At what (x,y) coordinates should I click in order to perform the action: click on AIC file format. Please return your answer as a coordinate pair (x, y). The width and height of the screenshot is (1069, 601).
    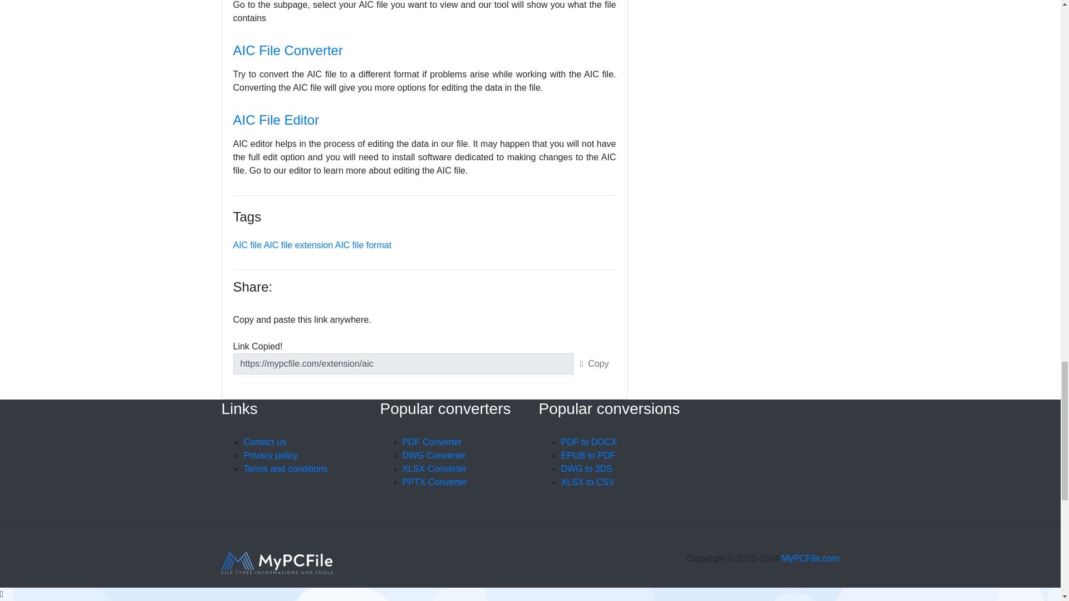
    Looking at the image, I should click on (363, 245).